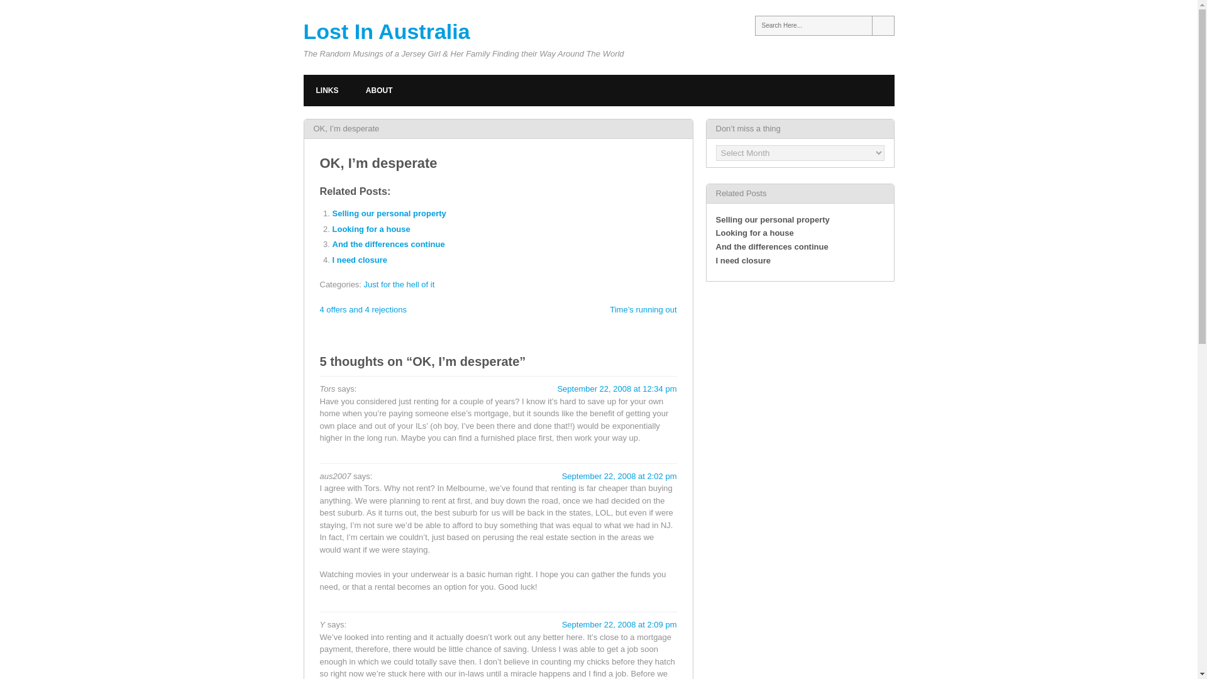 The width and height of the screenshot is (1207, 679). Describe the element at coordinates (754, 233) in the screenshot. I see `Looking for a house` at that location.